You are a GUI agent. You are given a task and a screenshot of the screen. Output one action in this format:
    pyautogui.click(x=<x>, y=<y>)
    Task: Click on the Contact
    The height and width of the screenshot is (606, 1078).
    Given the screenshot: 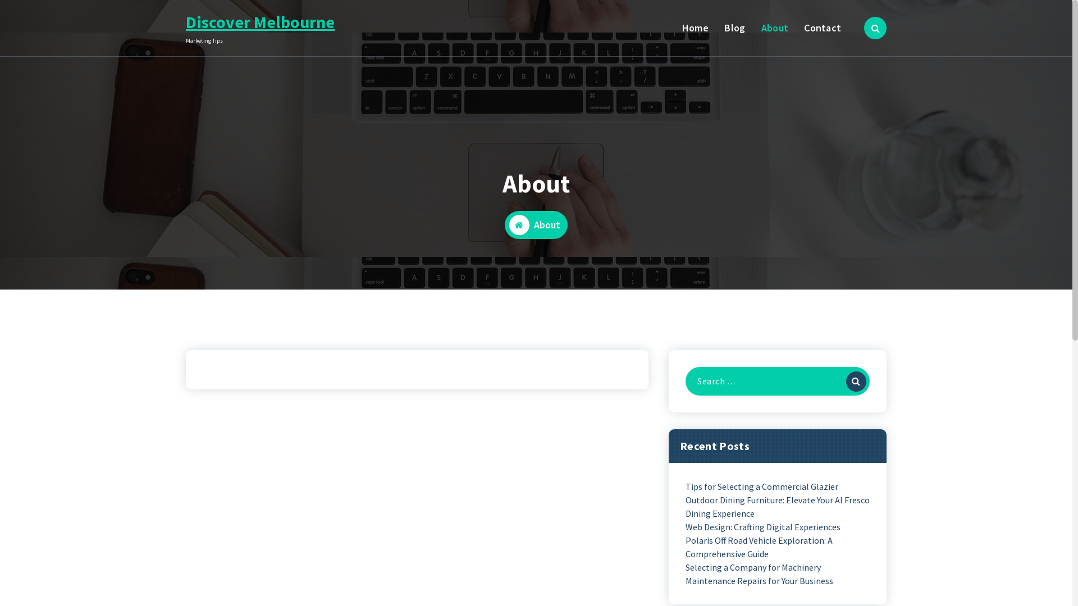 What is the action you would take?
    pyautogui.click(x=823, y=28)
    